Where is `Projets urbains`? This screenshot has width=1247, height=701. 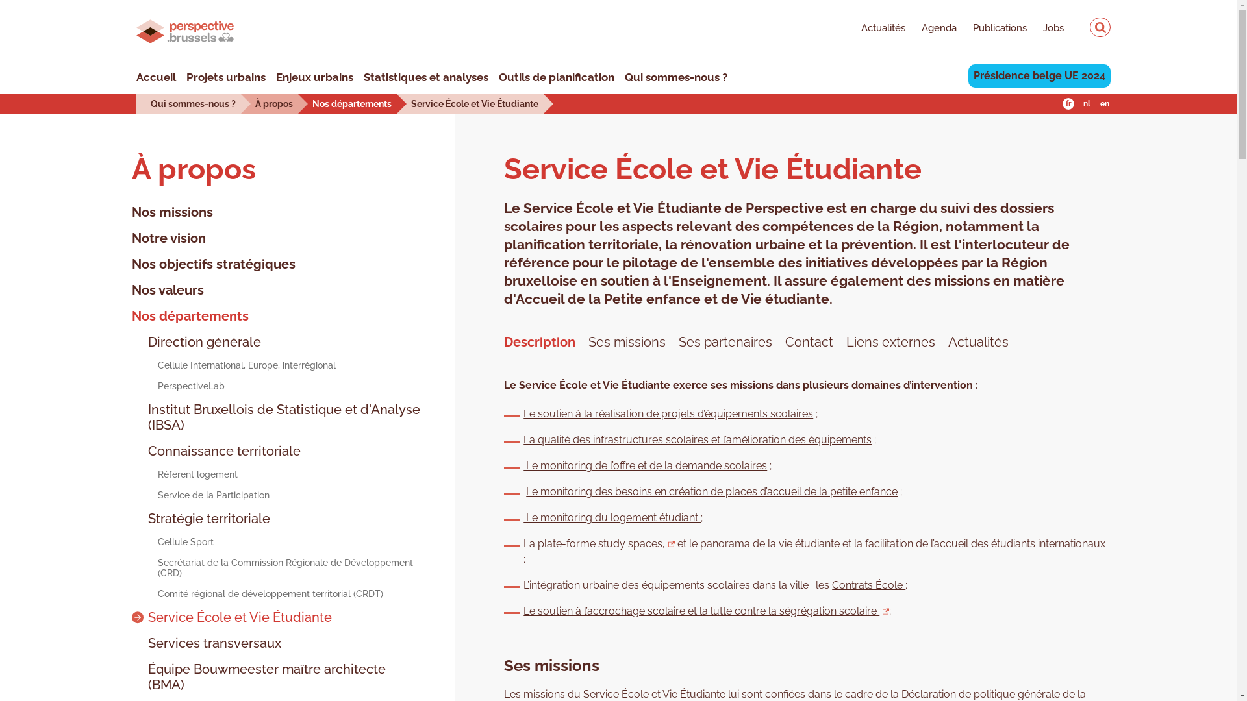
Projets urbains is located at coordinates (226, 77).